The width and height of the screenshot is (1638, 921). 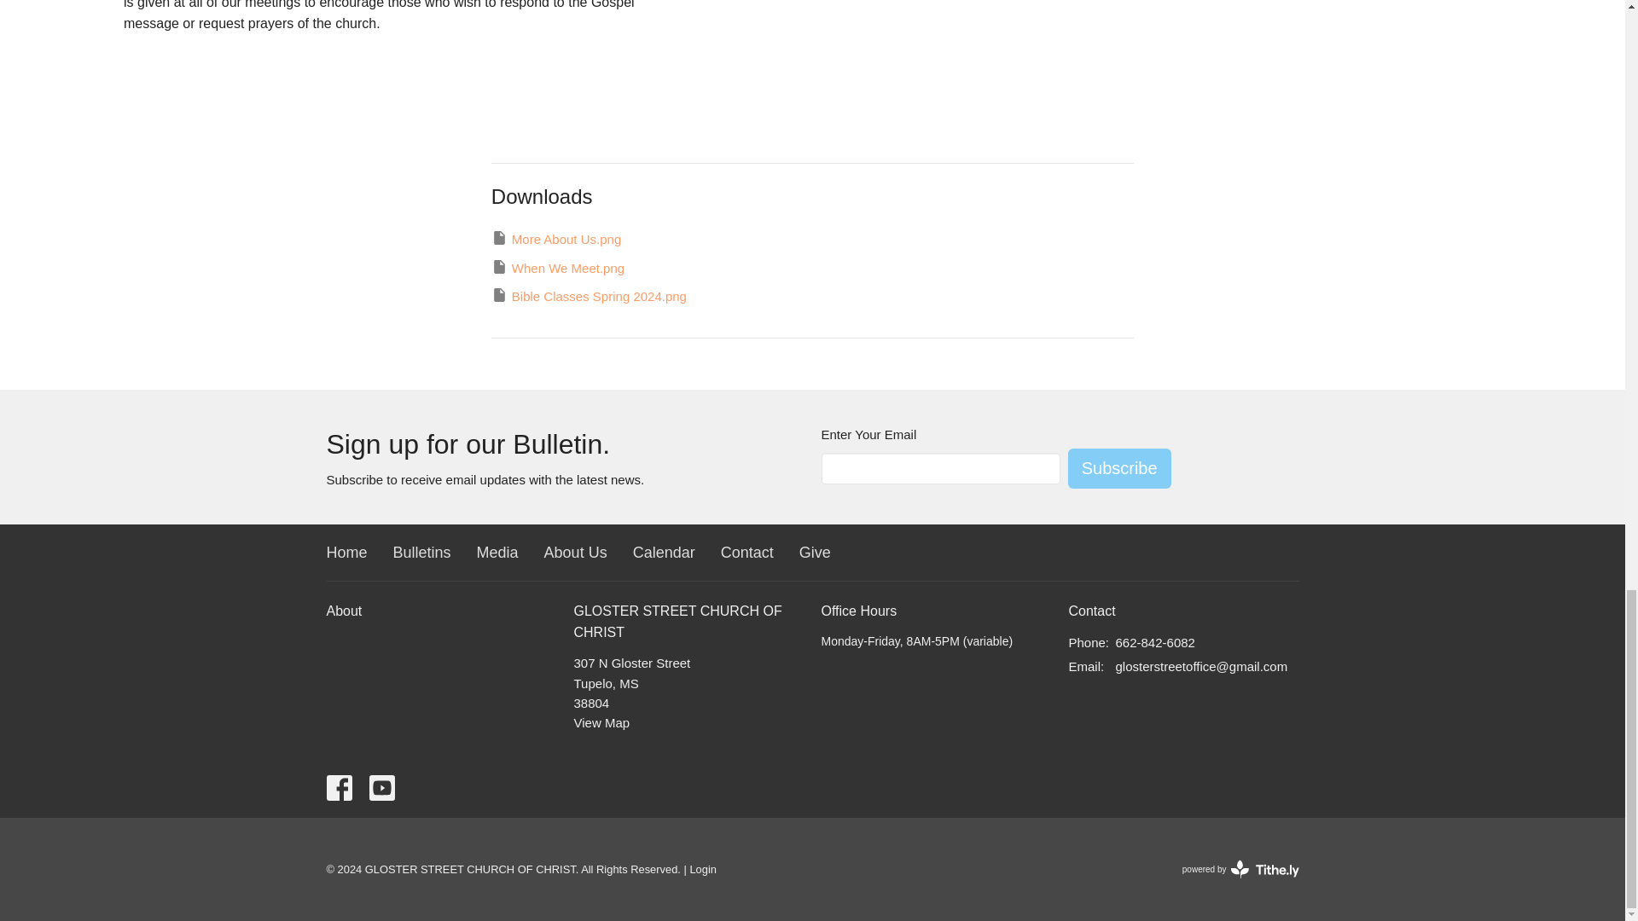 What do you see at coordinates (746, 553) in the screenshot?
I see `Contact` at bounding box center [746, 553].